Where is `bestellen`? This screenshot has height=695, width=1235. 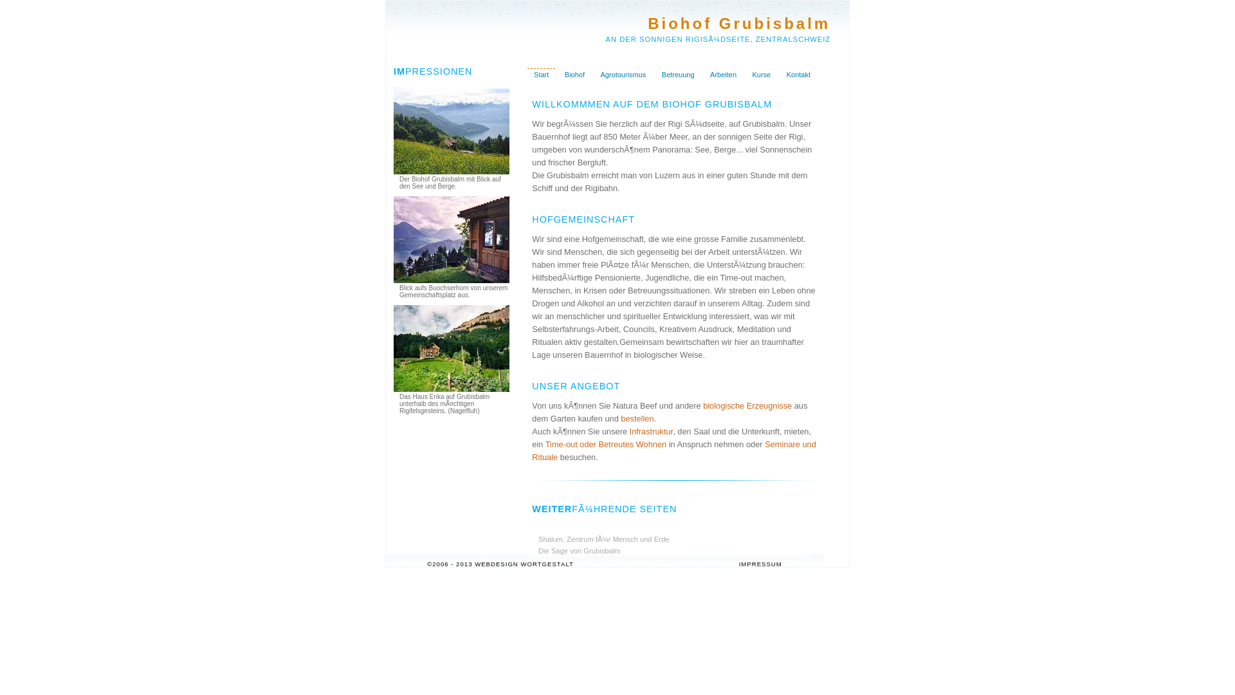
bestellen is located at coordinates (637, 418).